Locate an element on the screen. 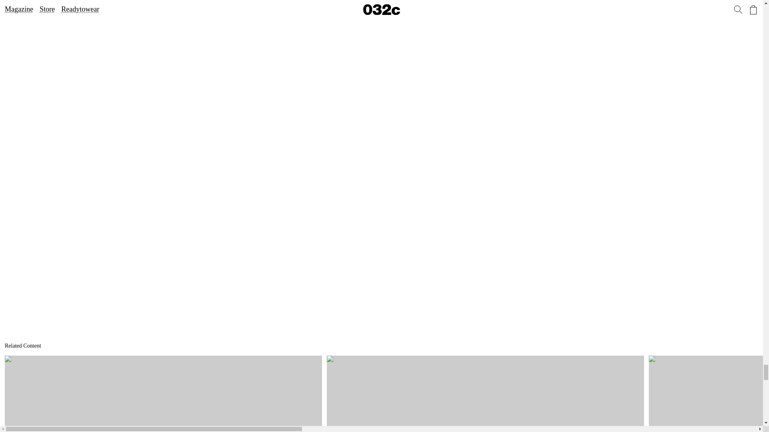 Image resolution: width=769 pixels, height=432 pixels. From Rags to Rags: RICK OWENS Inside Out is located at coordinates (163, 394).